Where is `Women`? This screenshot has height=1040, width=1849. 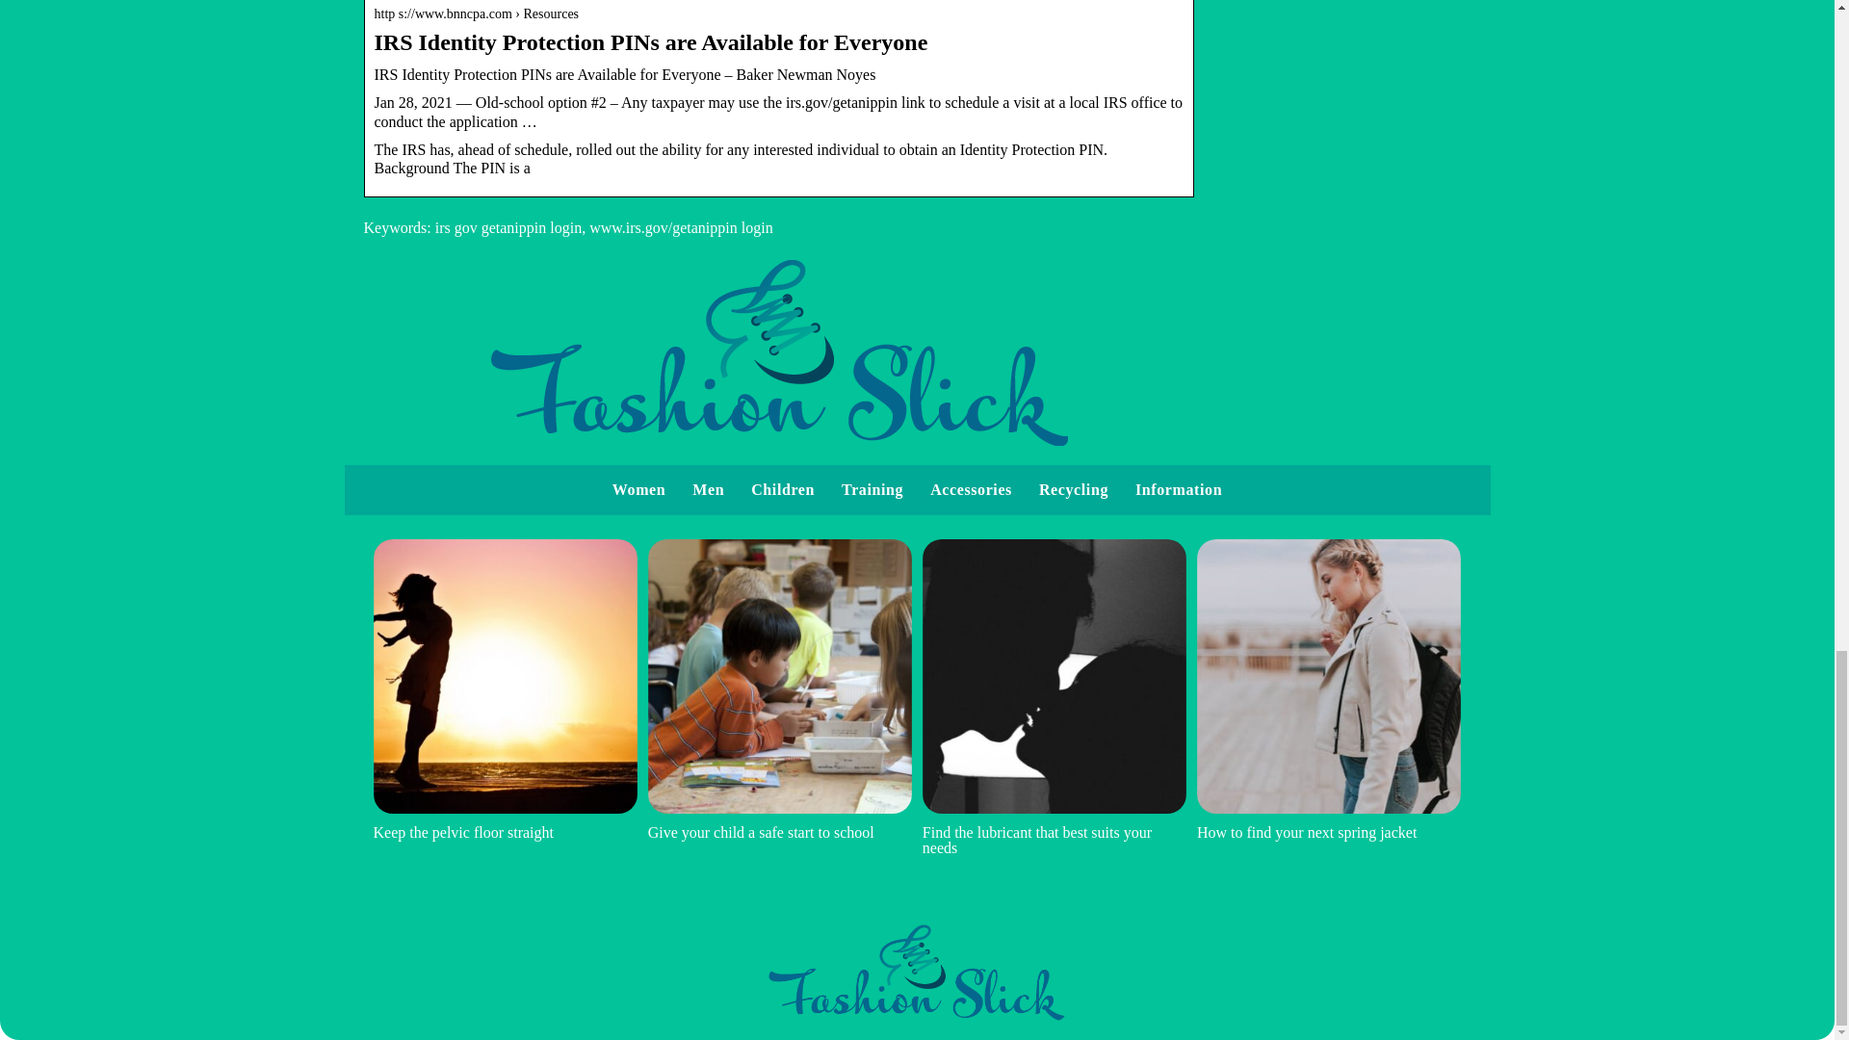
Women is located at coordinates (638, 489).